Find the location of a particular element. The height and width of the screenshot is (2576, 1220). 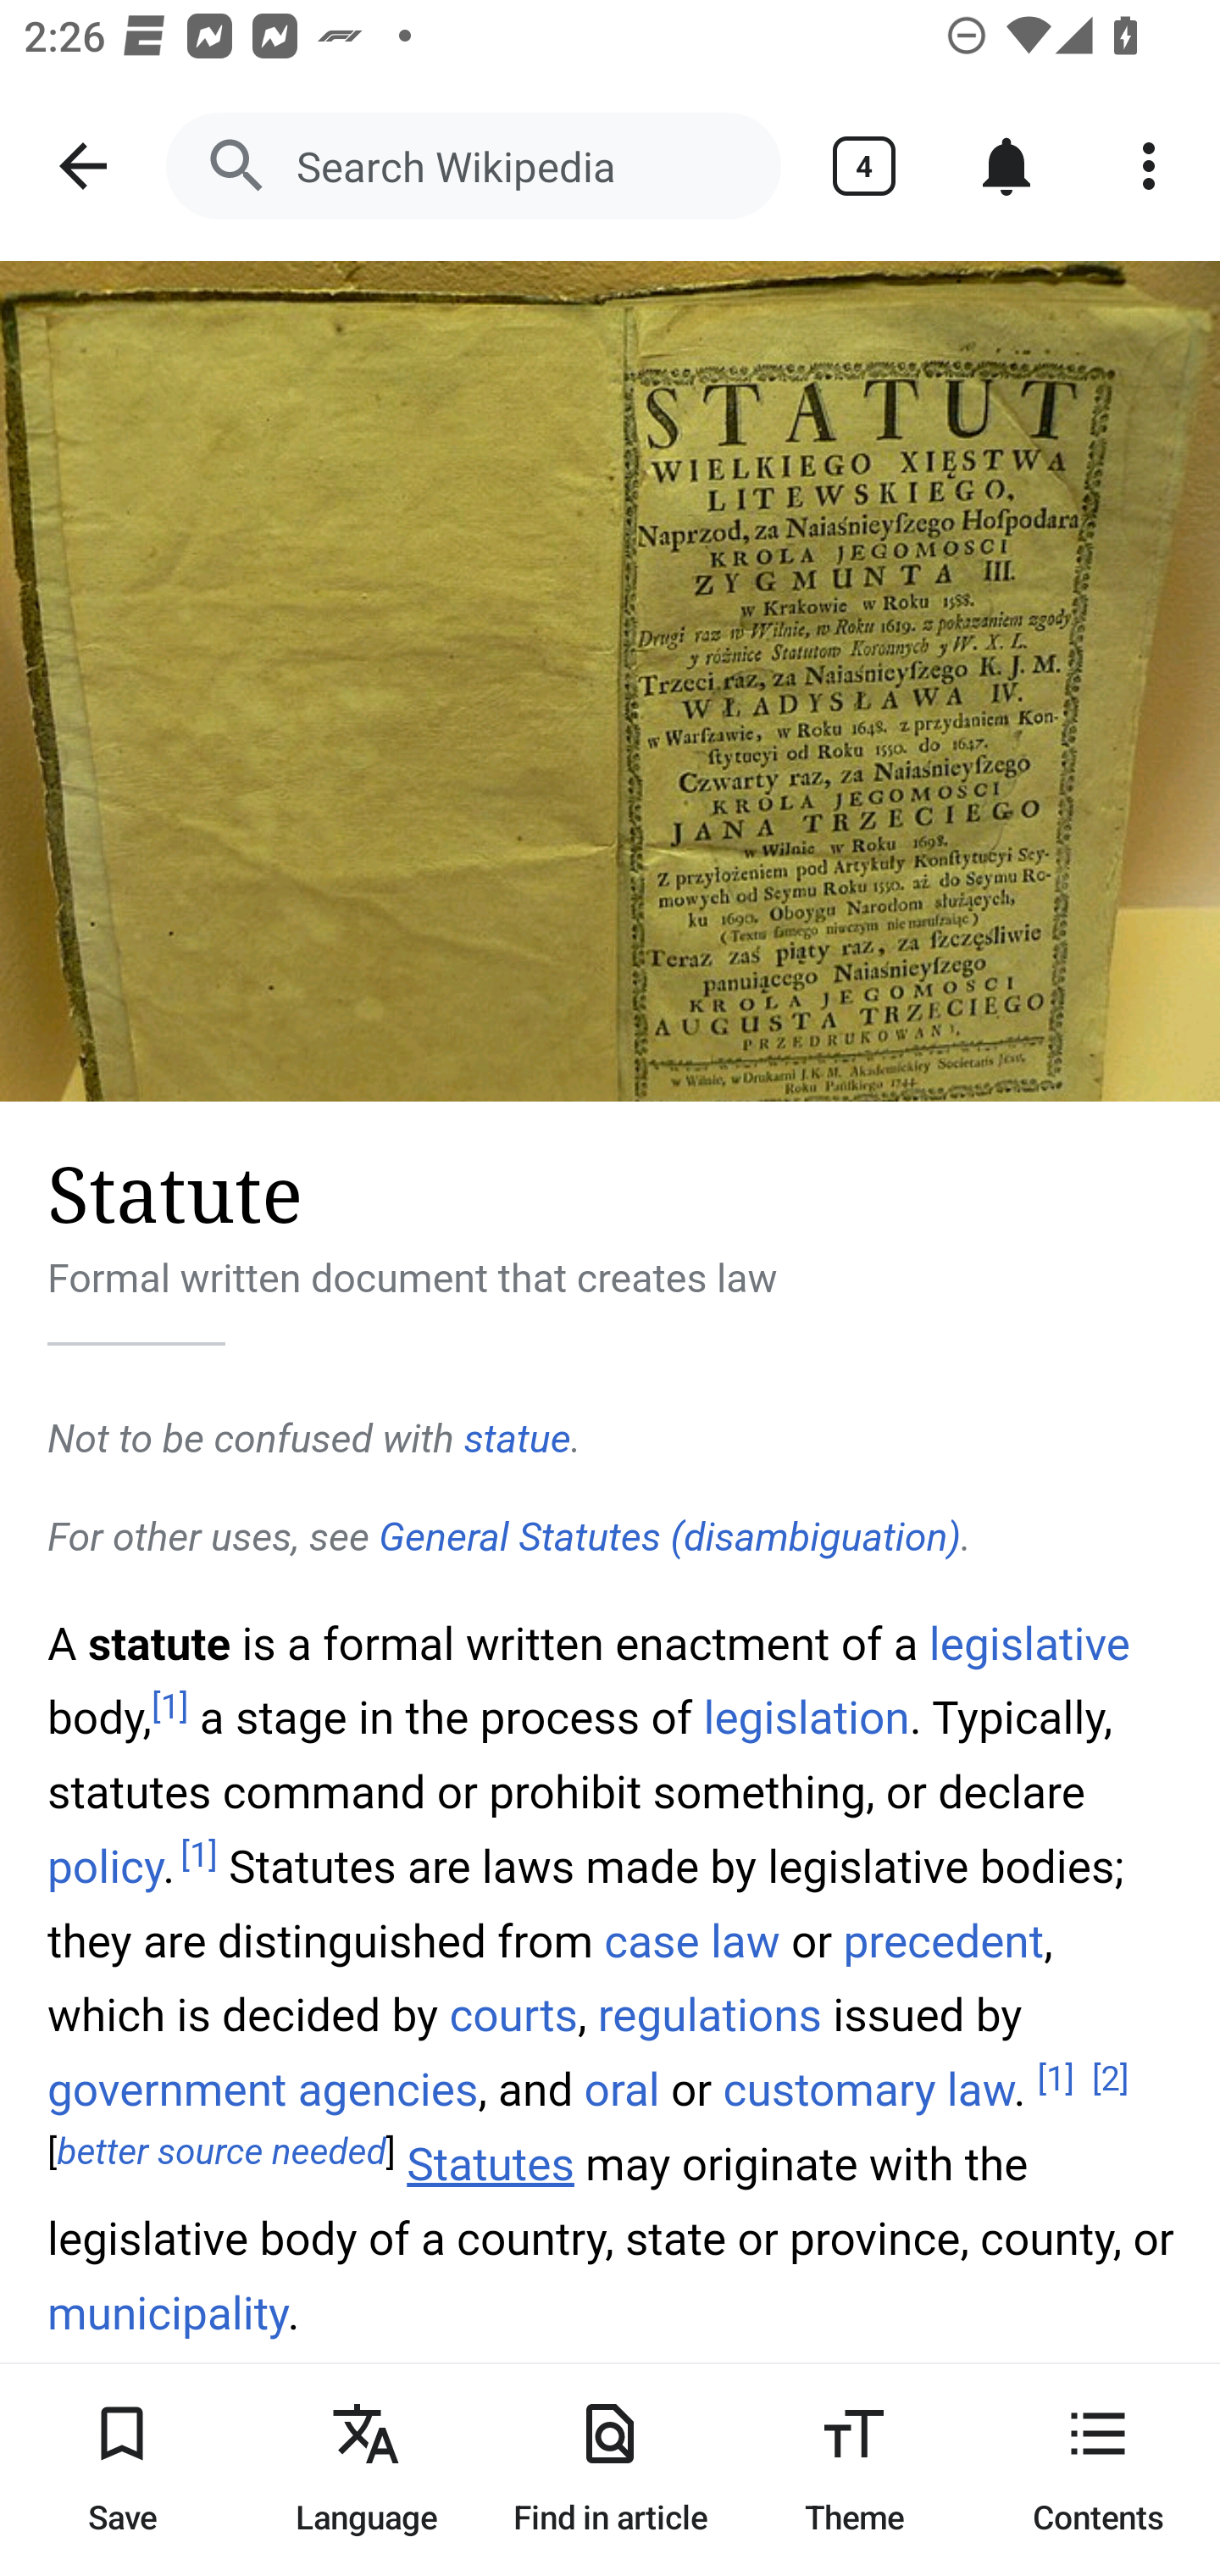

Show tabs 4 is located at coordinates (864, 166).